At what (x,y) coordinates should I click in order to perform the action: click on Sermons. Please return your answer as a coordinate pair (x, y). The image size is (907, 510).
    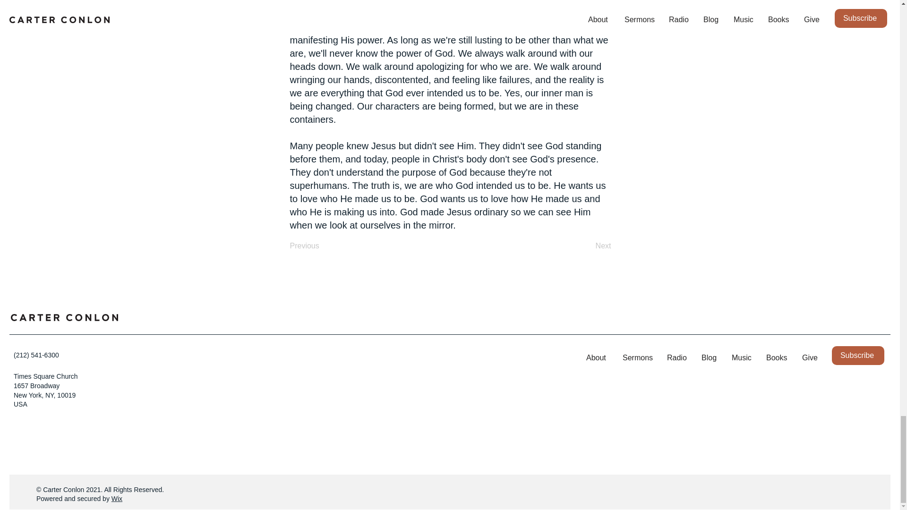
    Looking at the image, I should click on (638, 358).